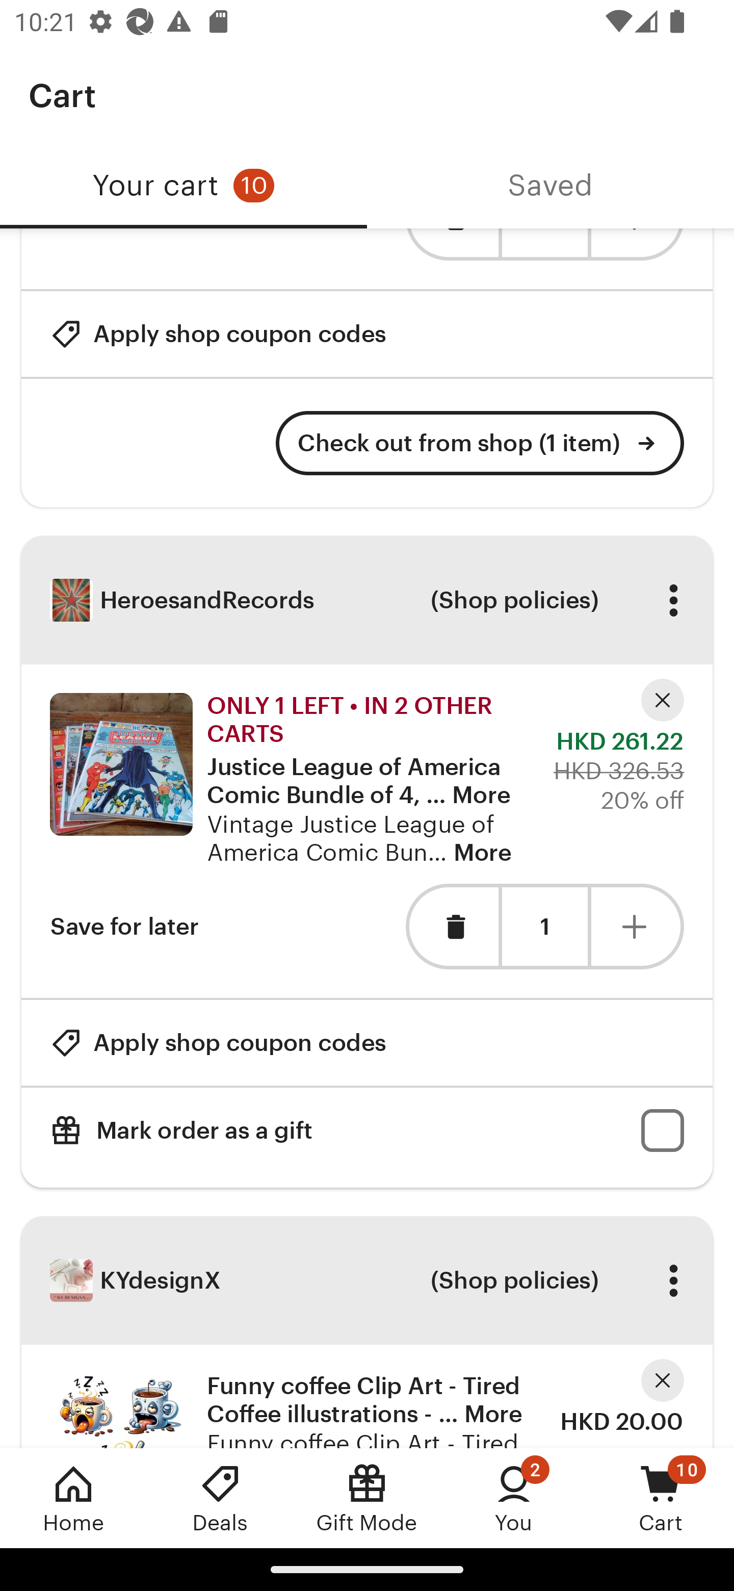 The width and height of the screenshot is (734, 1591). I want to click on Remove item from cart, so click(452, 926).